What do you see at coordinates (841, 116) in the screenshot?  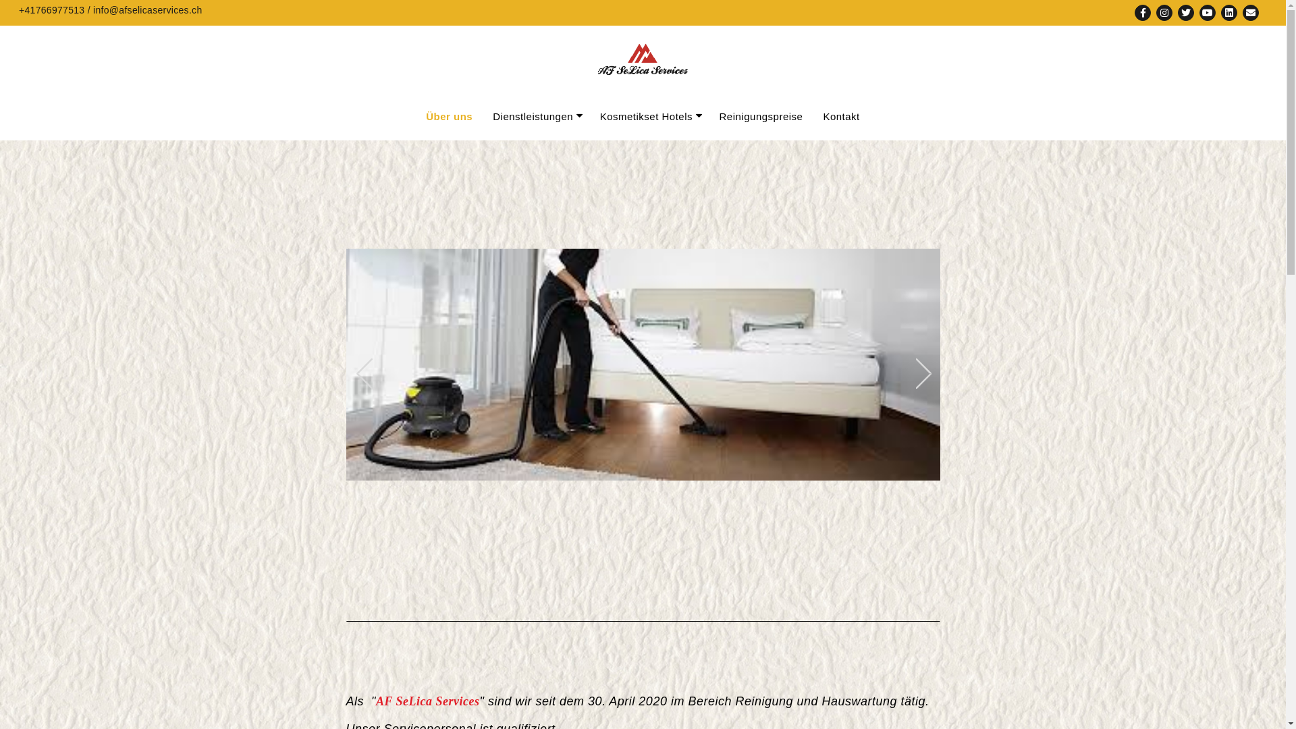 I see `Kontakt` at bounding box center [841, 116].